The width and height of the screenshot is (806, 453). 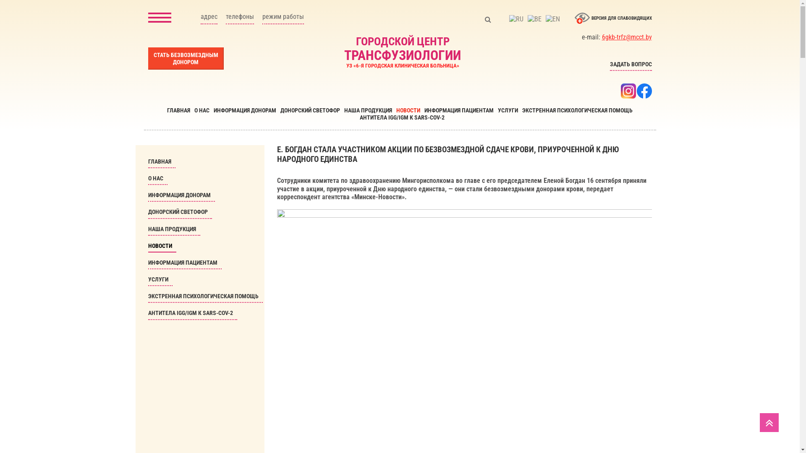 What do you see at coordinates (627, 37) in the screenshot?
I see `6gkb-trfz@mcct.by` at bounding box center [627, 37].